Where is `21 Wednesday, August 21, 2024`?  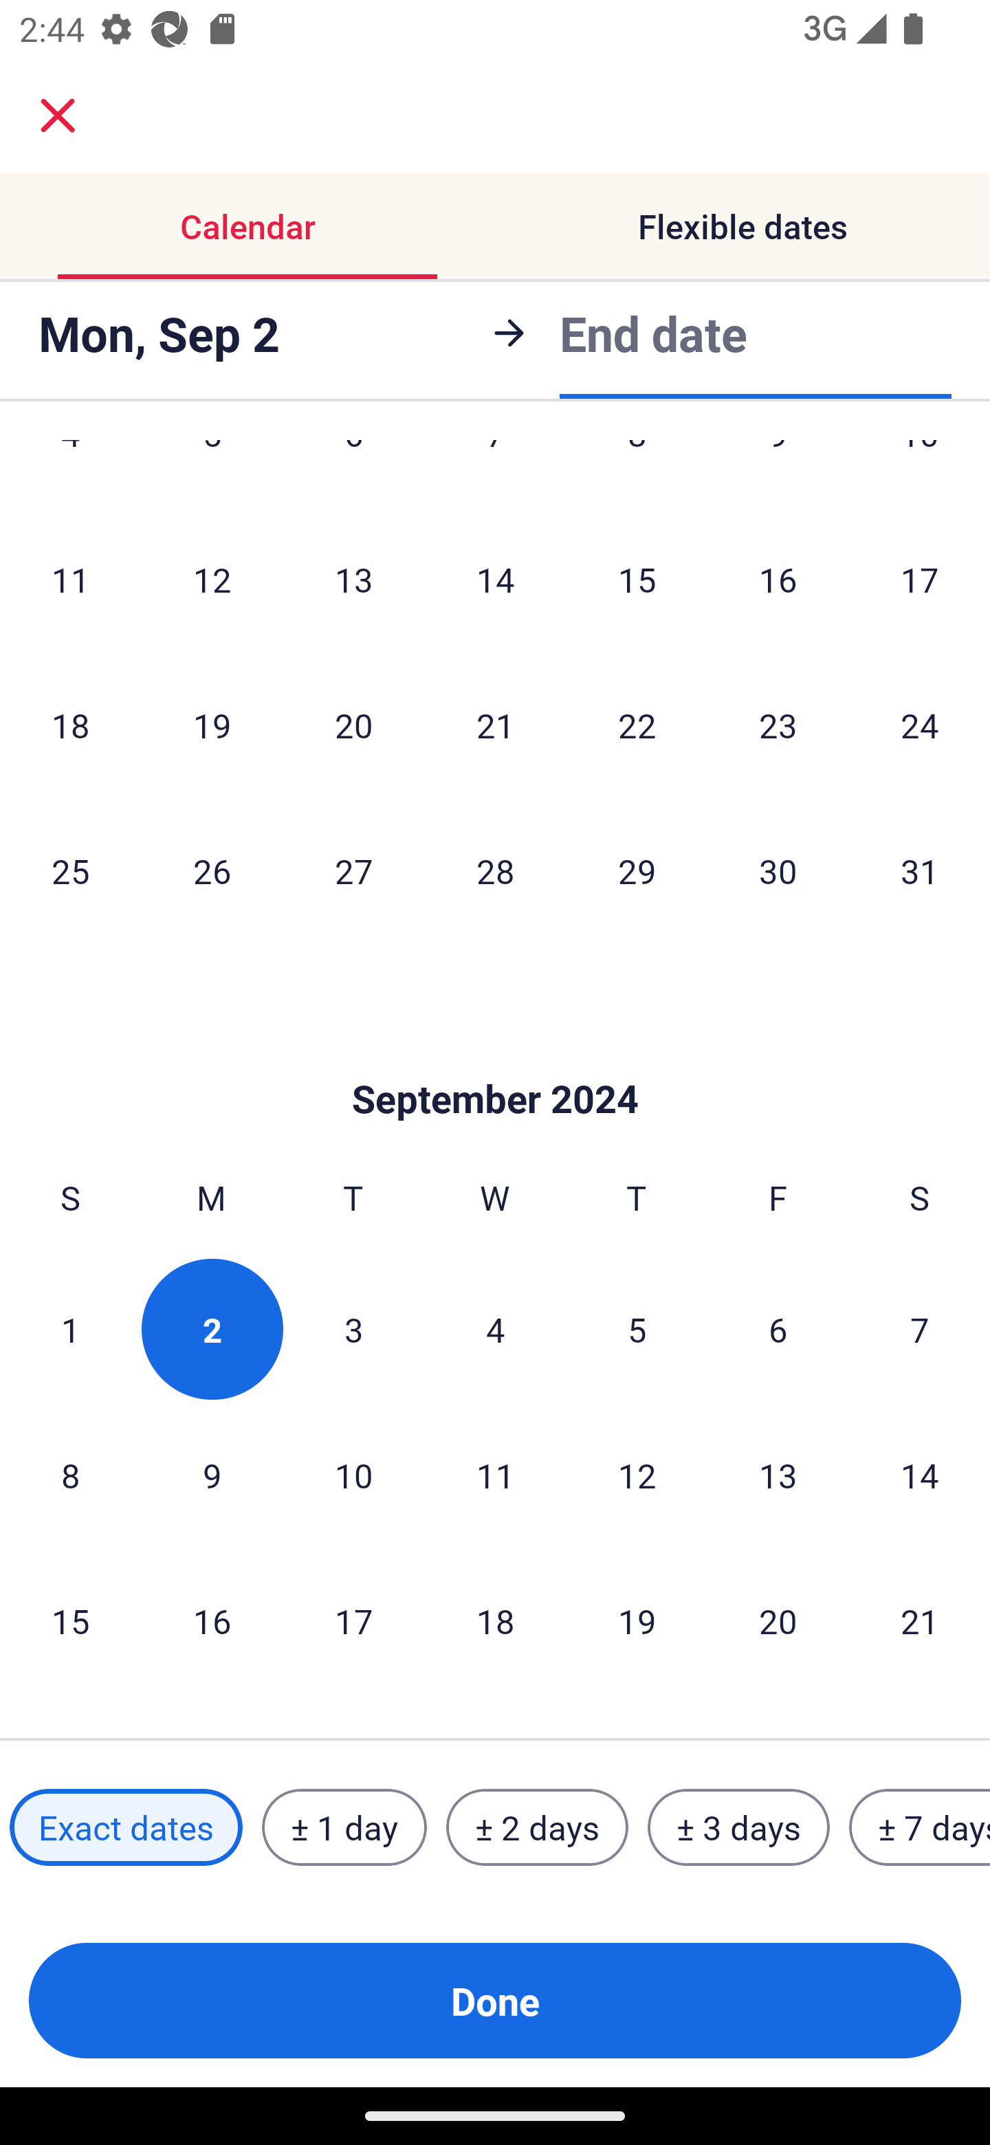 21 Wednesday, August 21, 2024 is located at coordinates (495, 725).